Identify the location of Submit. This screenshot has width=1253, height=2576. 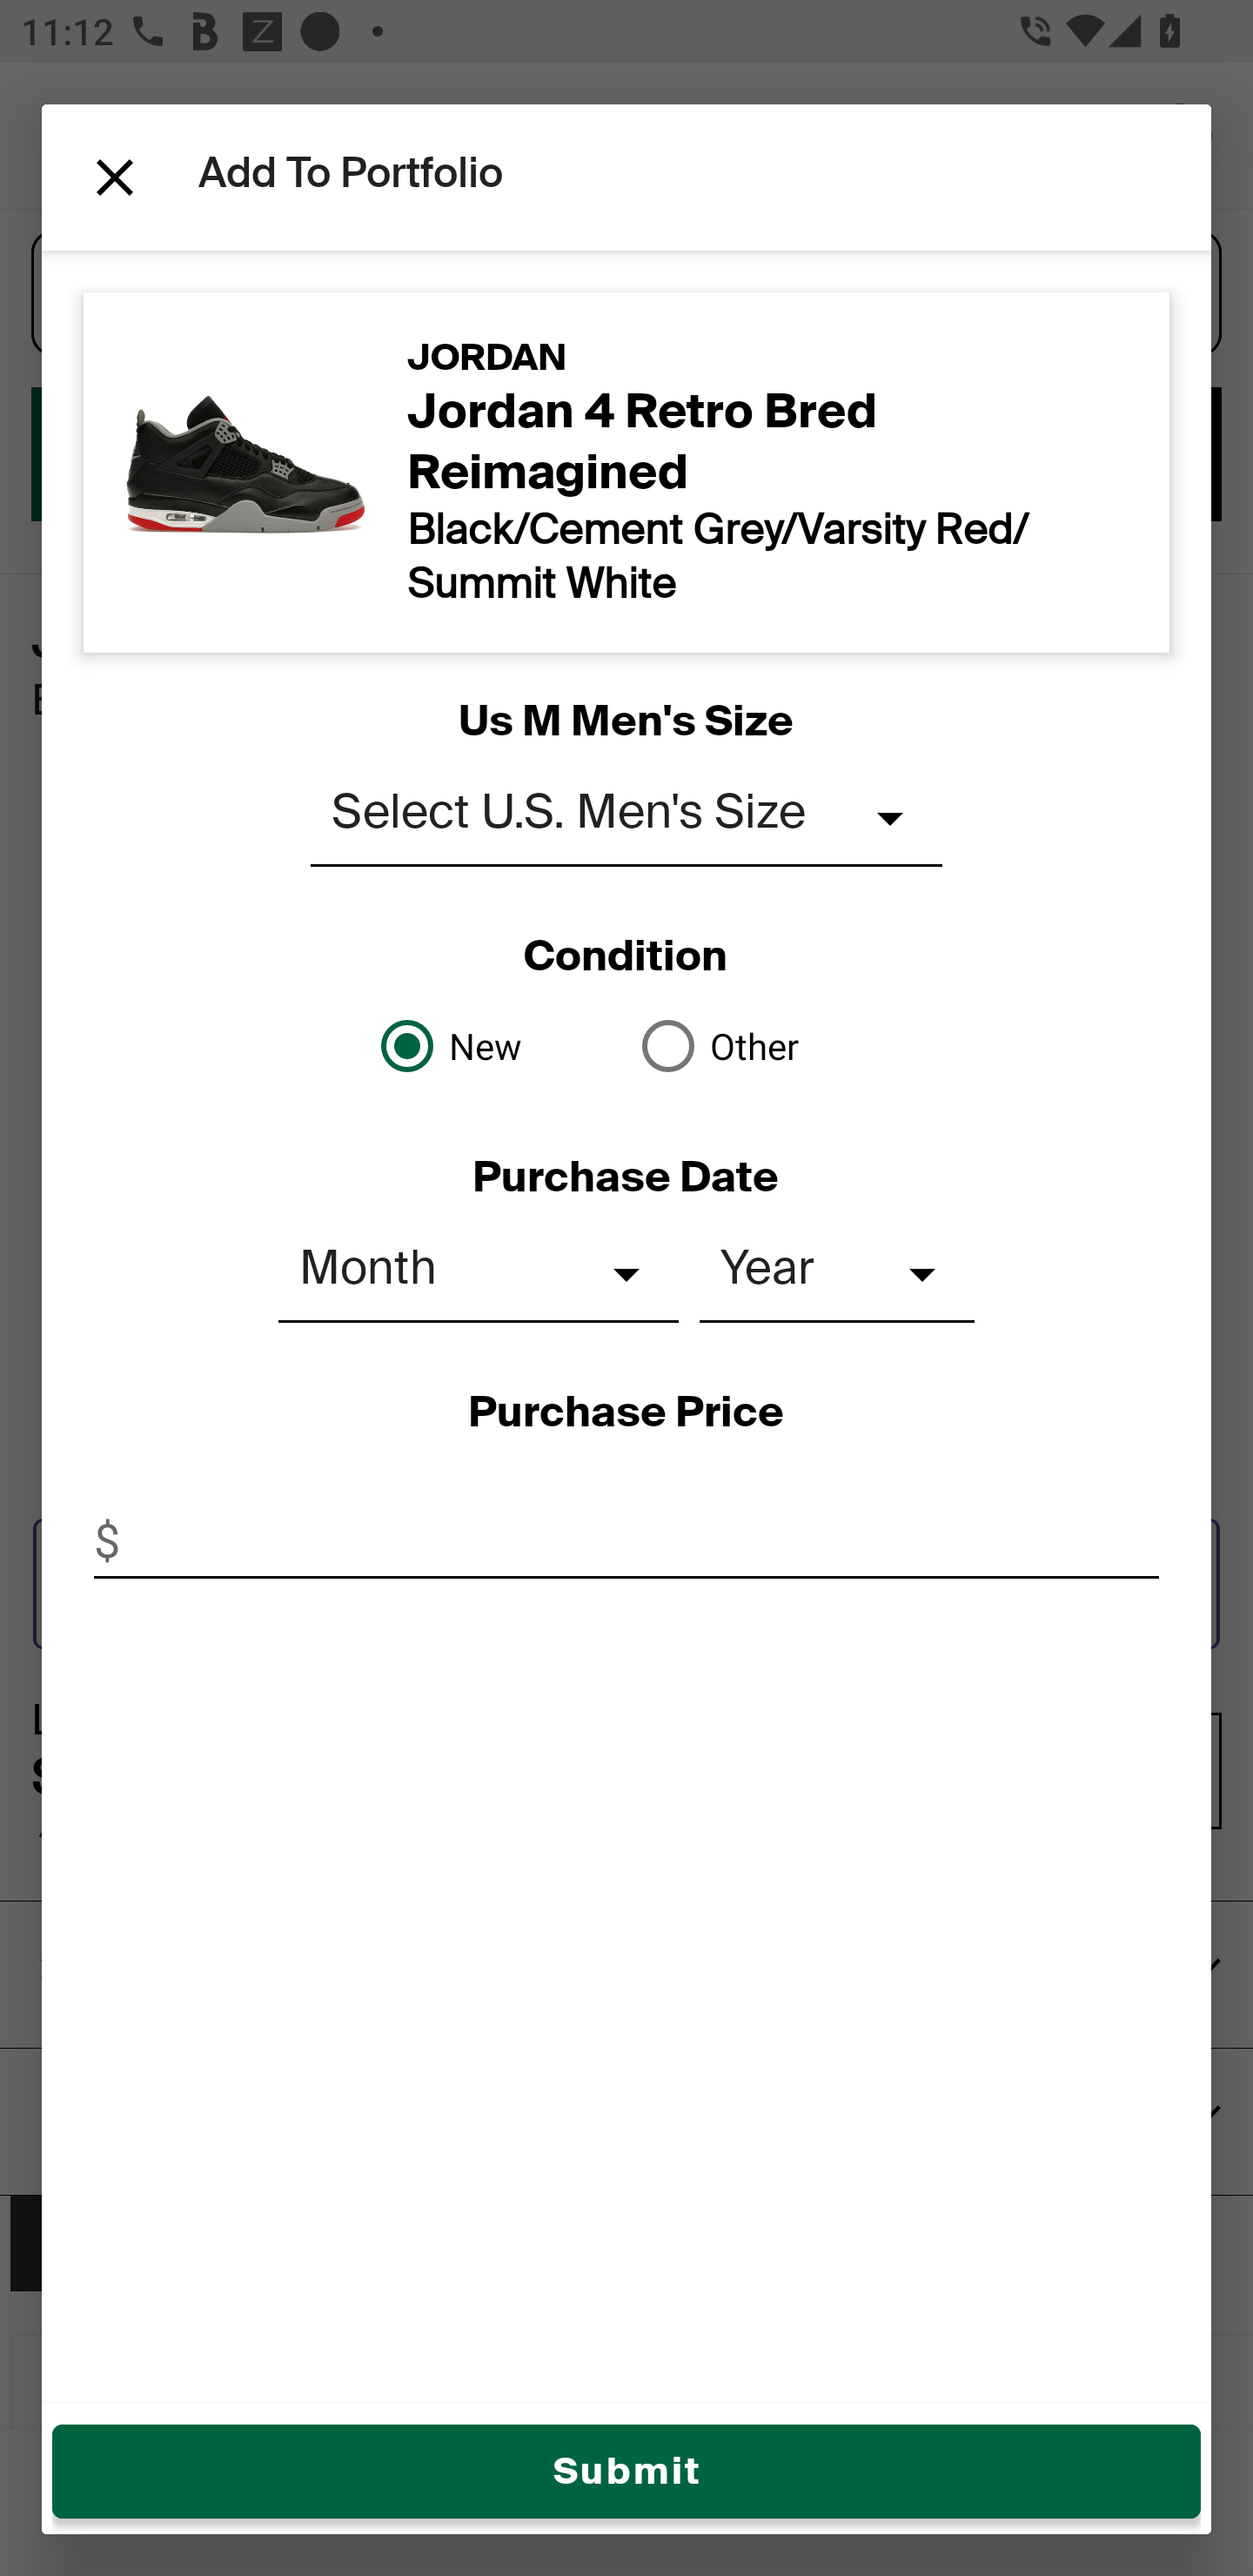
(626, 2472).